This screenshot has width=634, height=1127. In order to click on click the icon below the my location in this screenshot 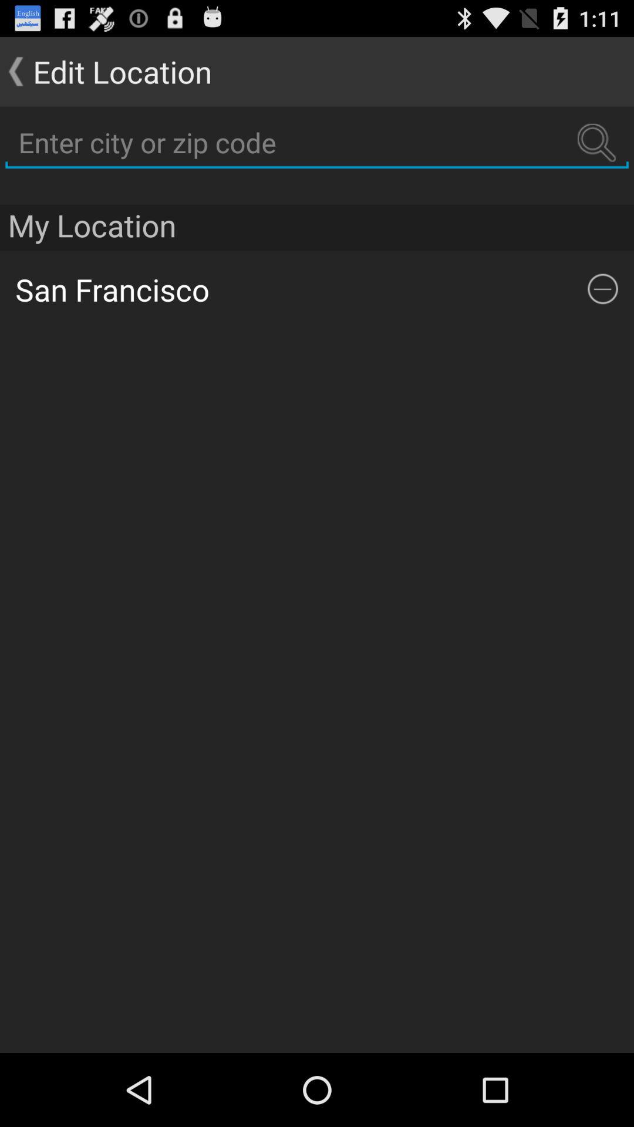, I will do `click(603, 289)`.